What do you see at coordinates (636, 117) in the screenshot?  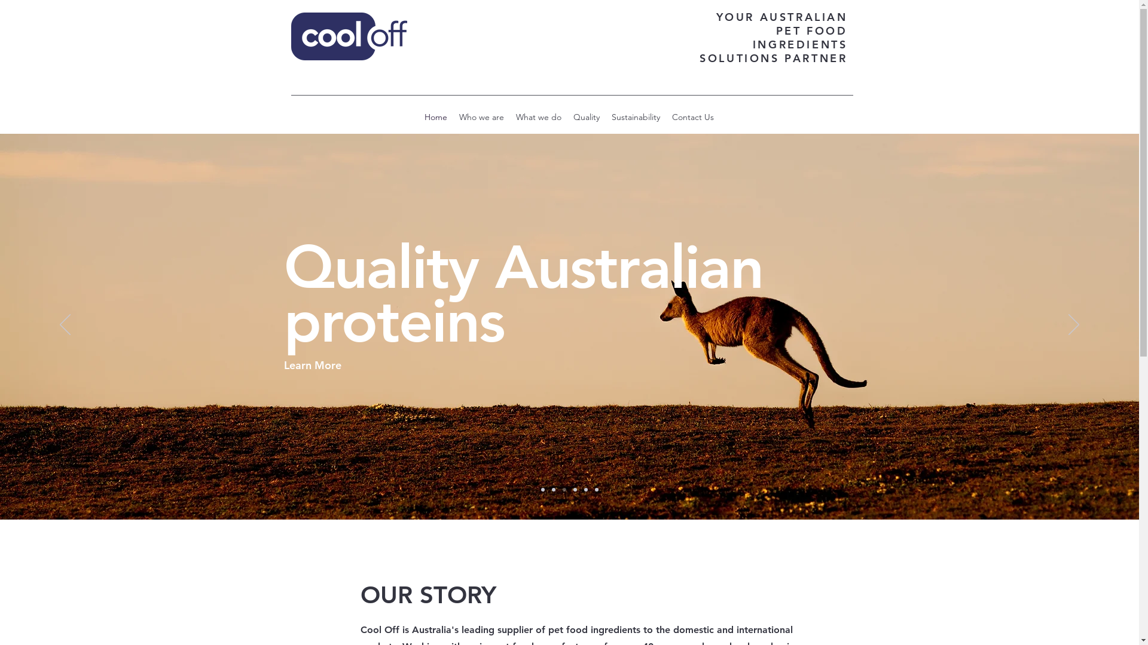 I see `Sustainability` at bounding box center [636, 117].